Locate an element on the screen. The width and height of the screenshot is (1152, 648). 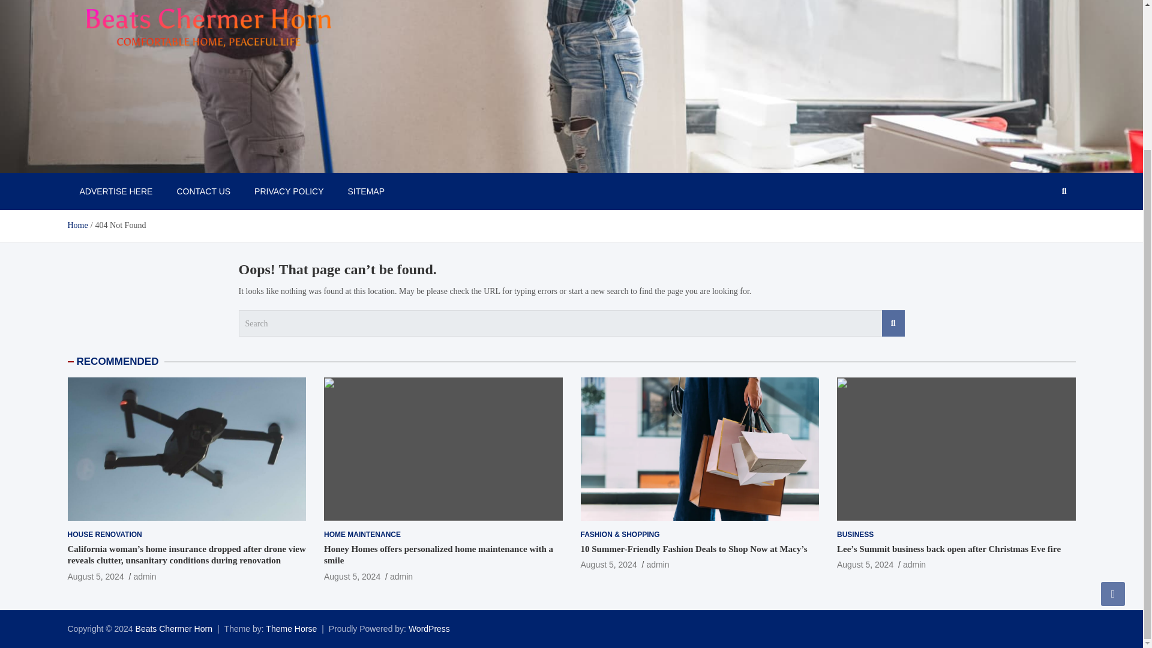
August 5, 2024 is located at coordinates (608, 565).